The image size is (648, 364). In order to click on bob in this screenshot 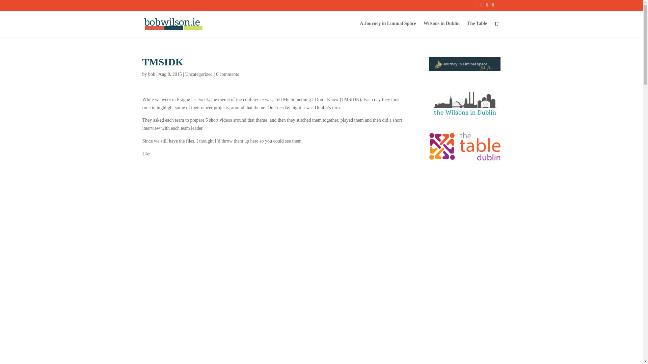, I will do `click(152, 74)`.